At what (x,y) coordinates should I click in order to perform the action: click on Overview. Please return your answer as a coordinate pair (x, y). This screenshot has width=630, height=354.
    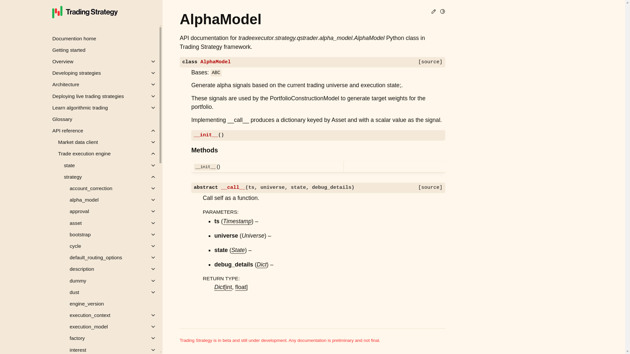
    Looking at the image, I should click on (102, 61).